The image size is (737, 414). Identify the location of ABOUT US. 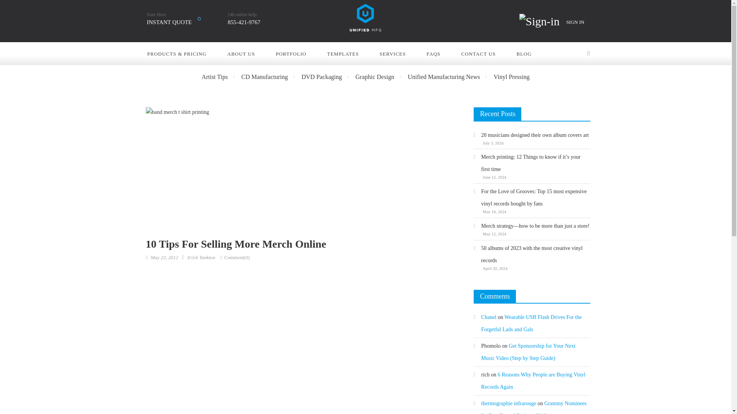
(169, 20).